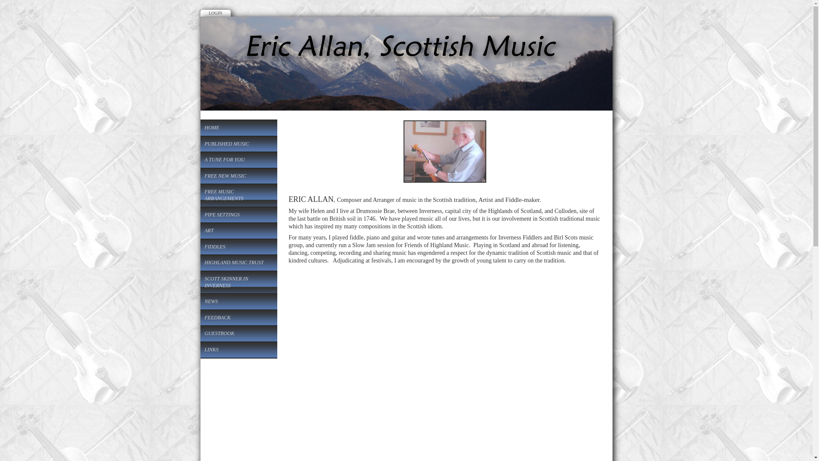  What do you see at coordinates (408, 6) in the screenshot?
I see `Skip to Main Content` at bounding box center [408, 6].